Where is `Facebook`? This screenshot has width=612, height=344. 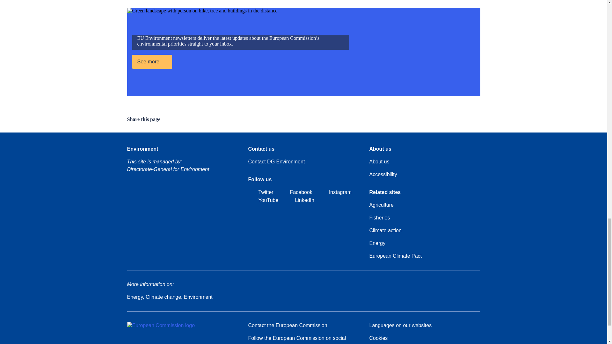
Facebook is located at coordinates (296, 192).